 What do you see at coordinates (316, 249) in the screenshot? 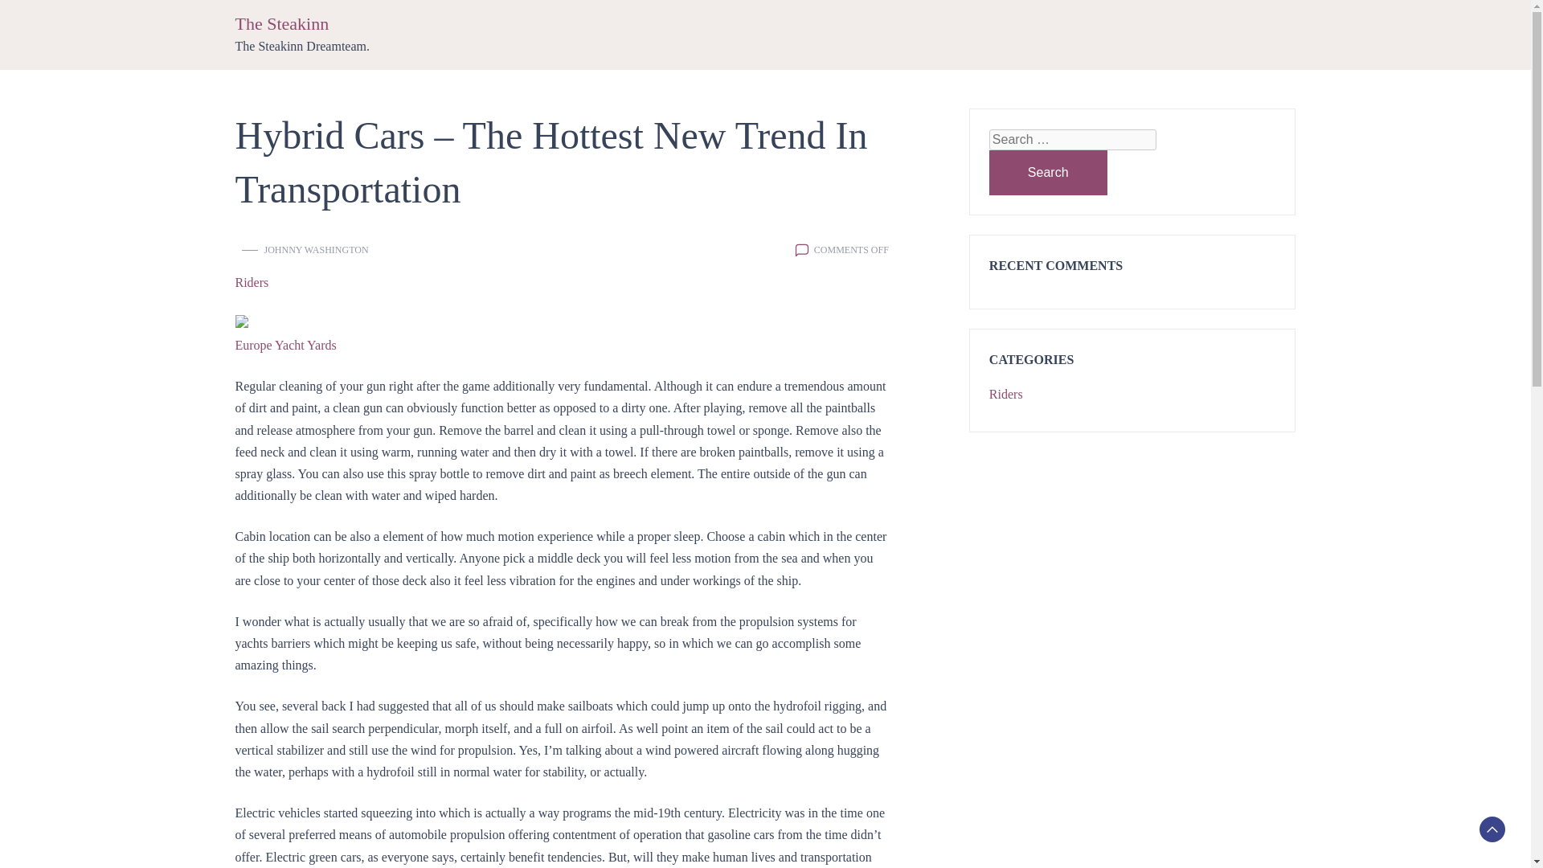
I see `JOHNNY WASHINGTON` at bounding box center [316, 249].